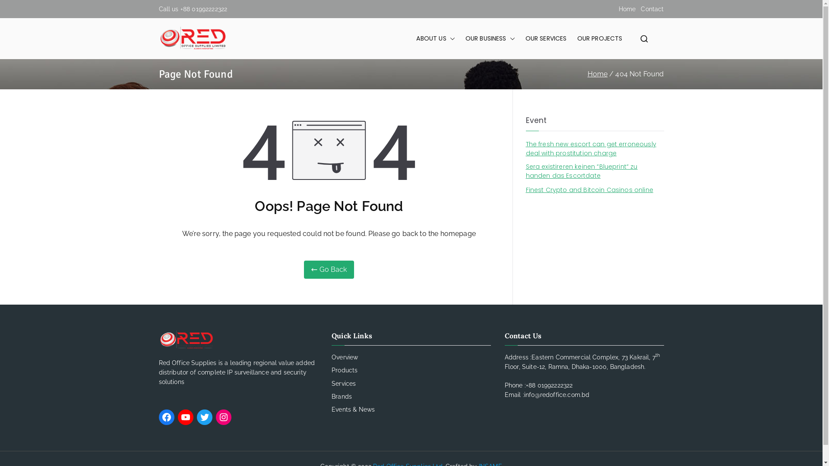 This screenshot has height=466, width=829. What do you see at coordinates (411, 409) in the screenshot?
I see `Events & News` at bounding box center [411, 409].